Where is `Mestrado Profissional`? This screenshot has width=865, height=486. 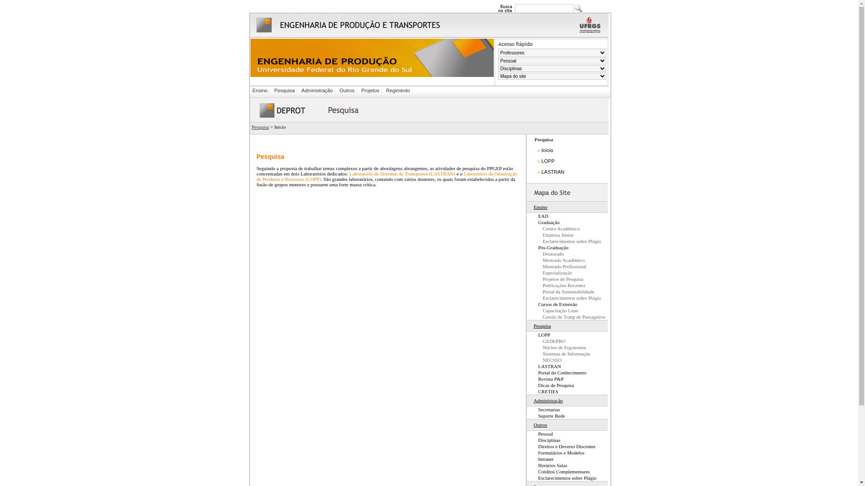
Mestrado Profissional is located at coordinates (557, 266).